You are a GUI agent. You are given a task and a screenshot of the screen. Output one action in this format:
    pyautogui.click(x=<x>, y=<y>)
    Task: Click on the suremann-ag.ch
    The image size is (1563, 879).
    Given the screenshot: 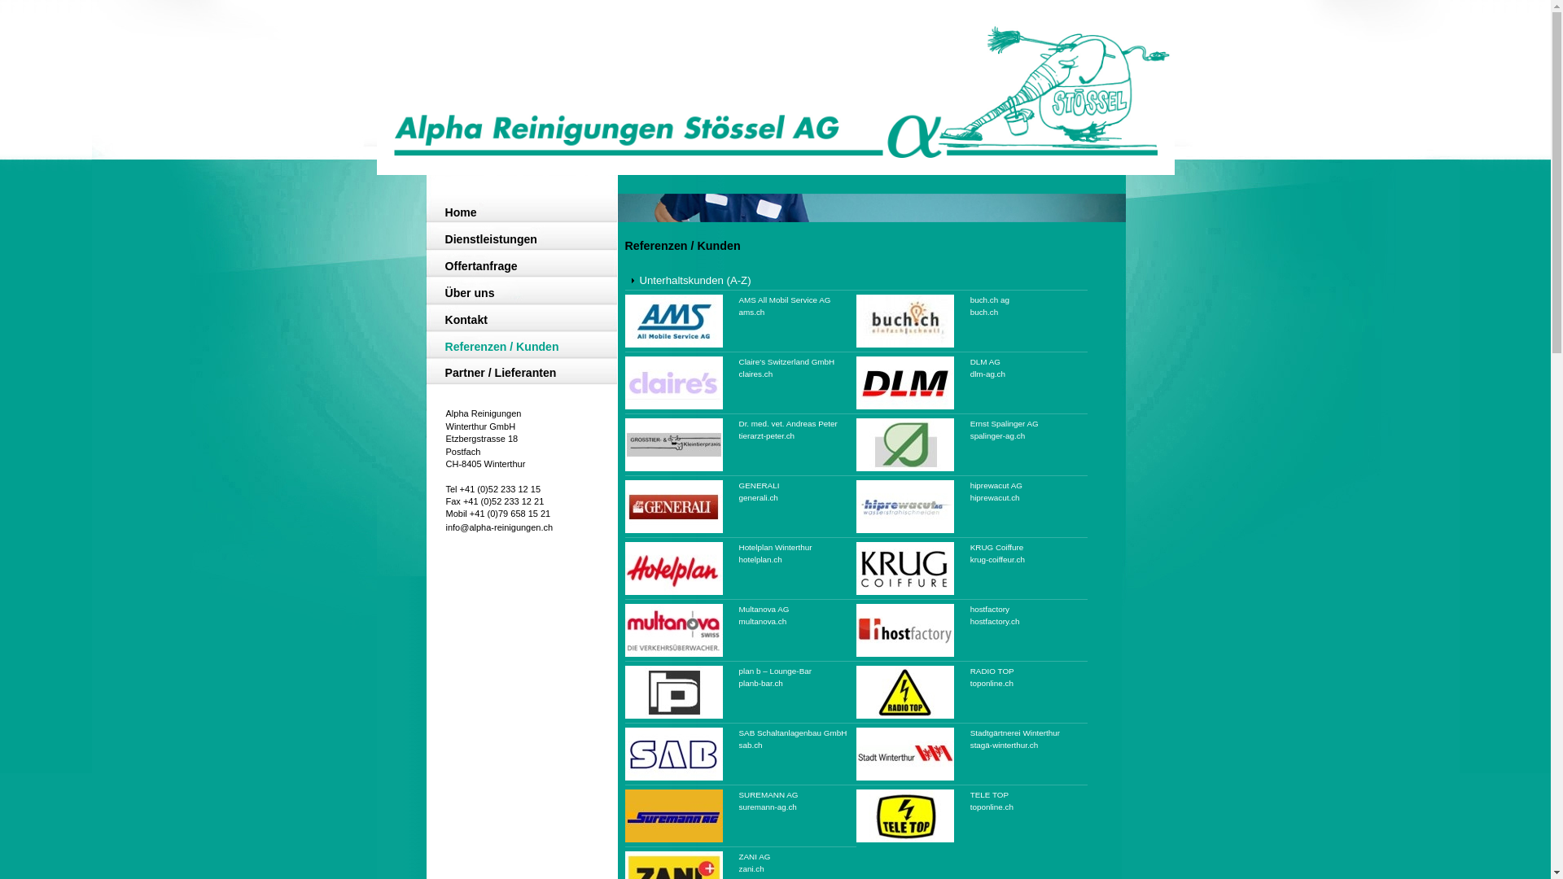 What is the action you would take?
    pyautogui.click(x=768, y=807)
    